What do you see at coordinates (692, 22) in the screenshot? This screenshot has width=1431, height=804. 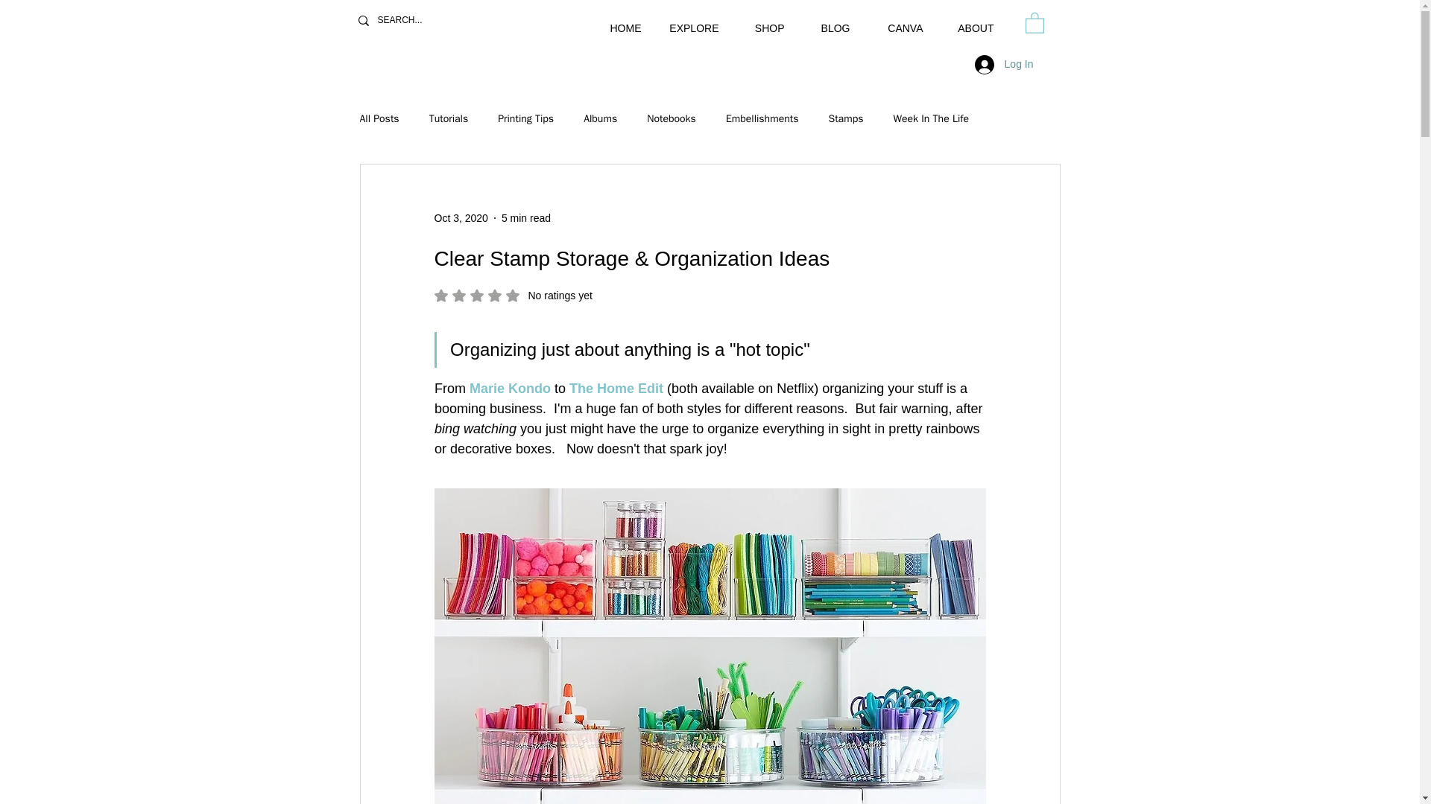 I see `EXPLORE` at bounding box center [692, 22].